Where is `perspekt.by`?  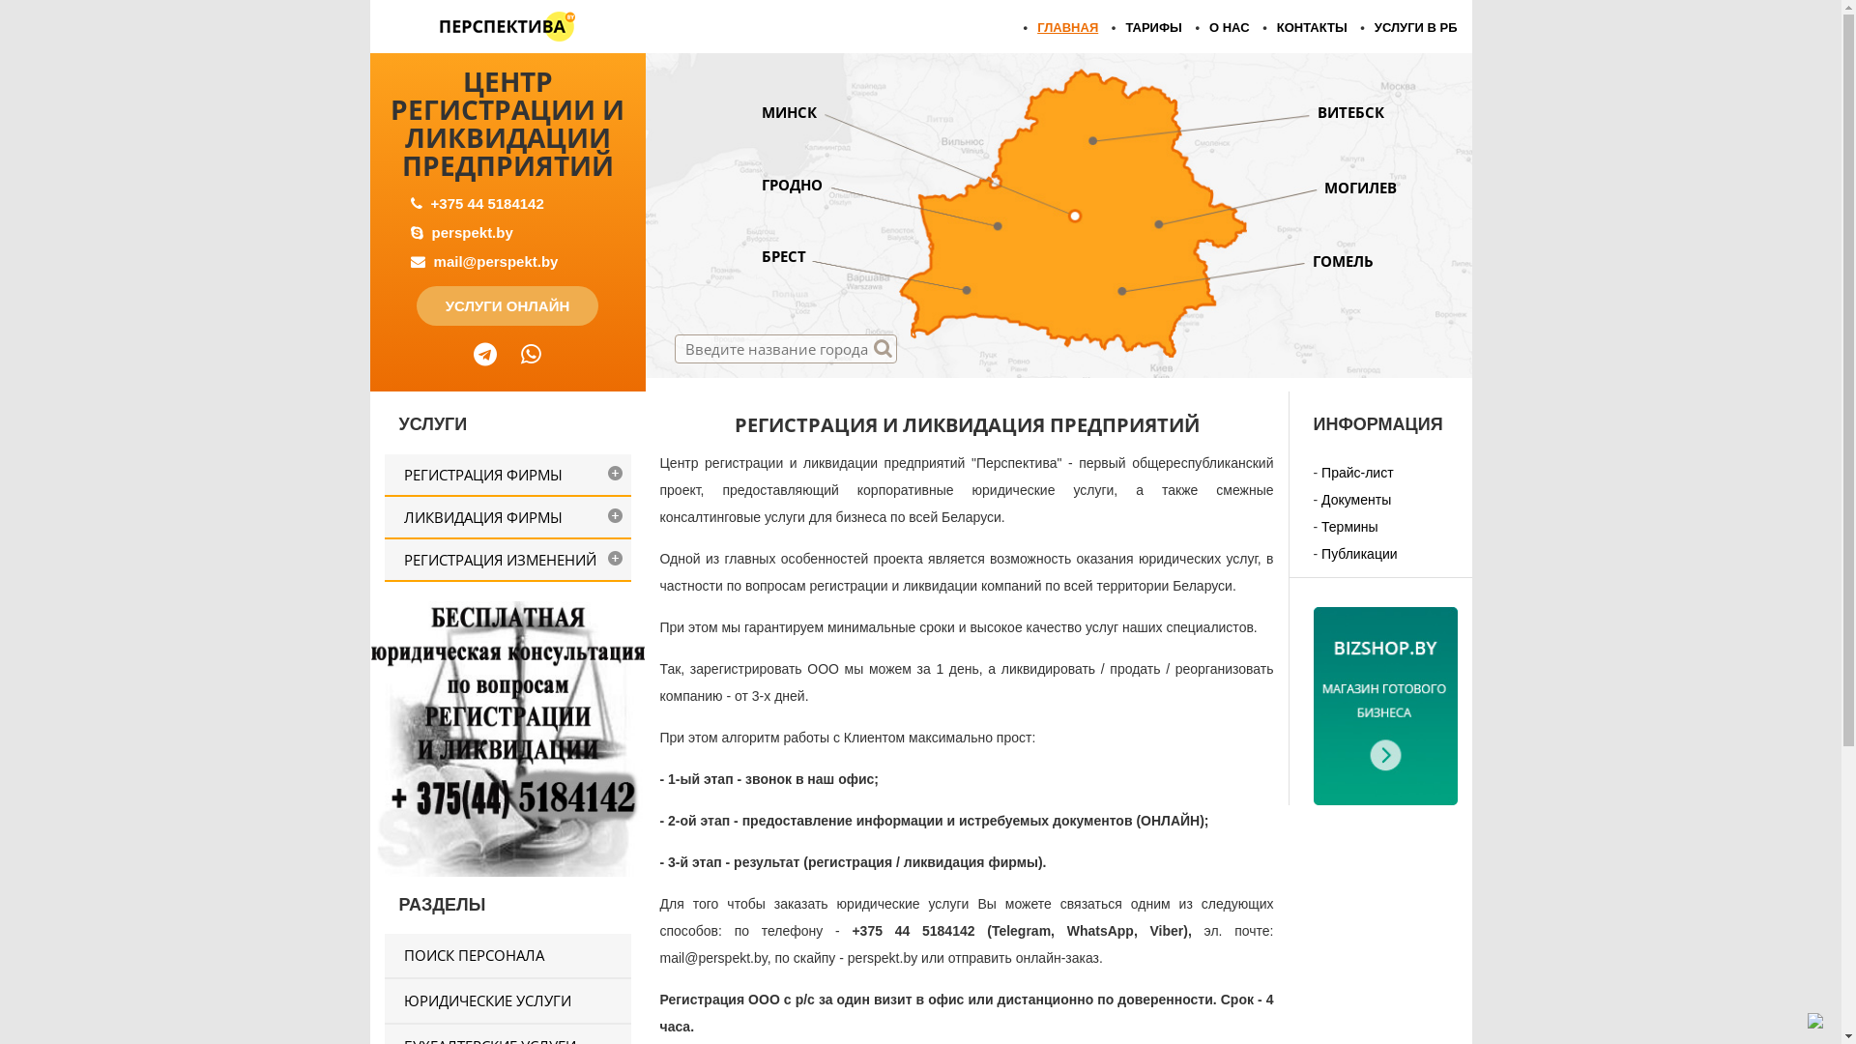 perspekt.by is located at coordinates (473, 232).